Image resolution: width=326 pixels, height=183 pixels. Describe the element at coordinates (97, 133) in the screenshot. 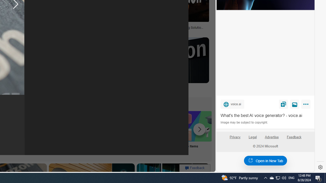

I see `Prime Shopping Online` at that location.